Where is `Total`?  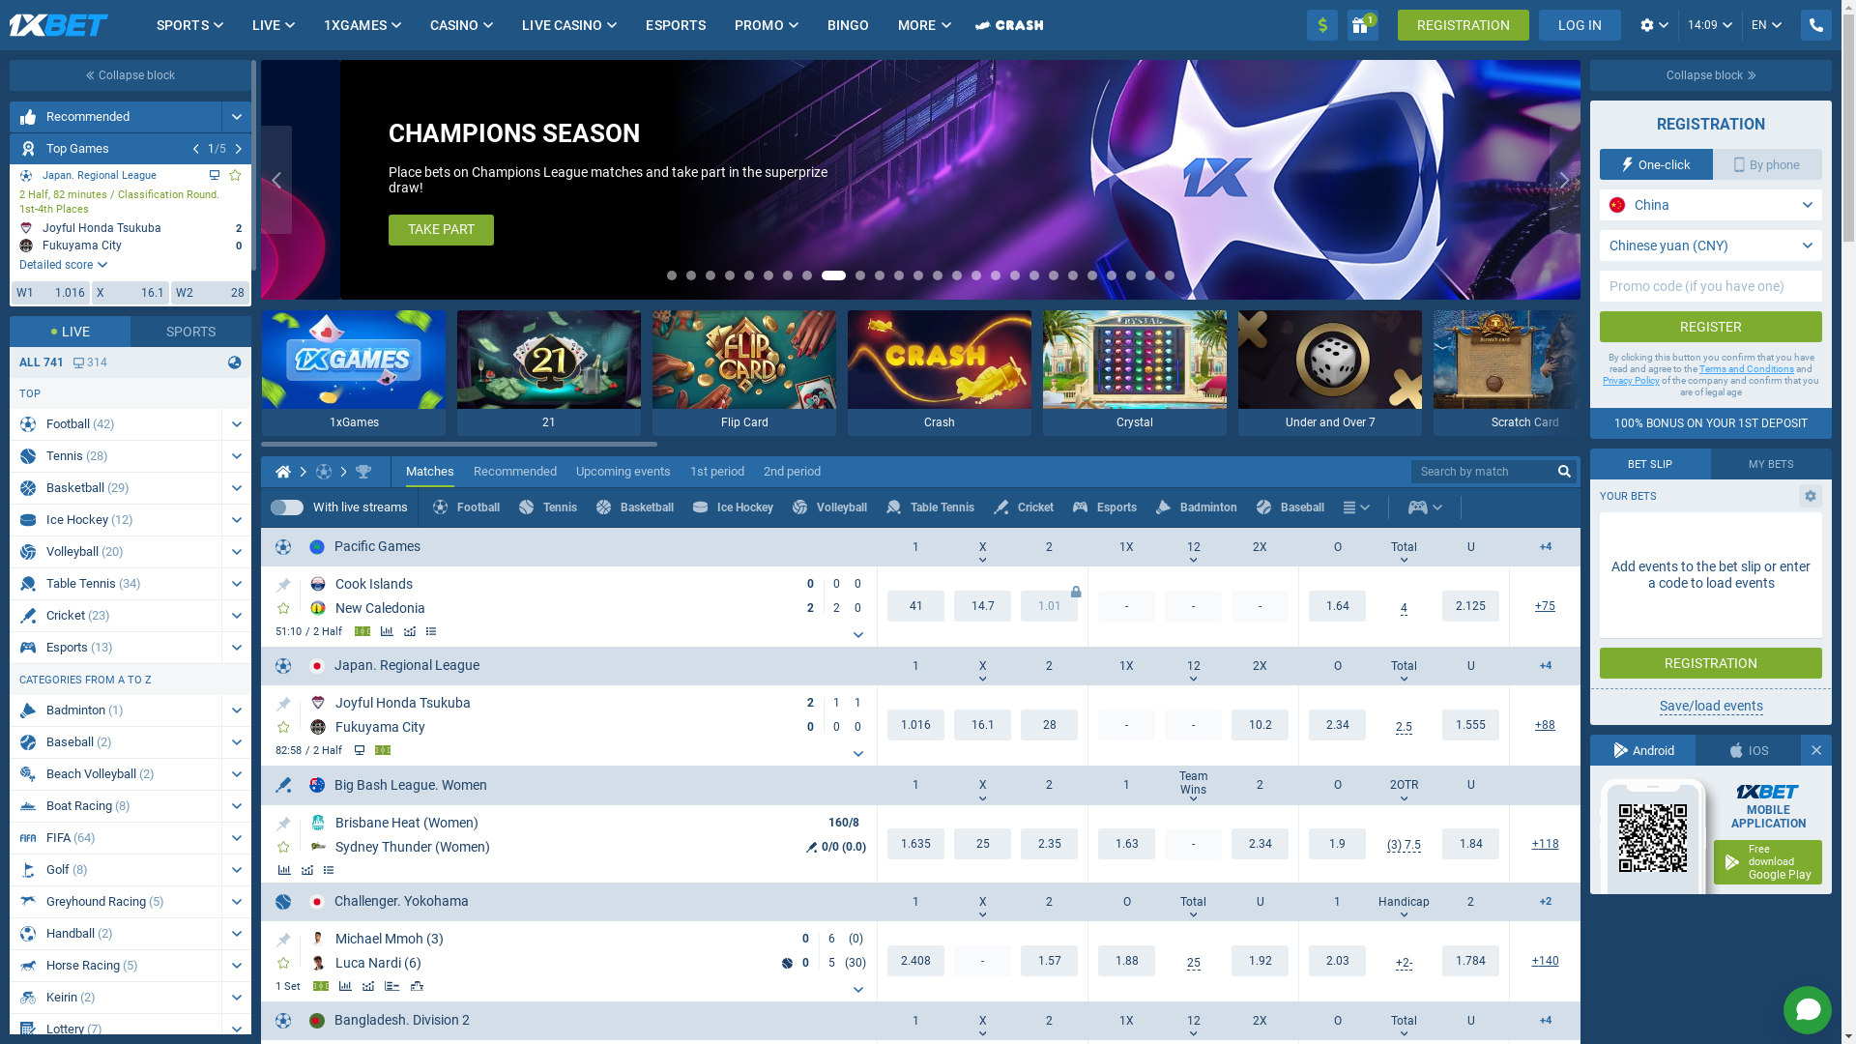
Total is located at coordinates (1193, 902).